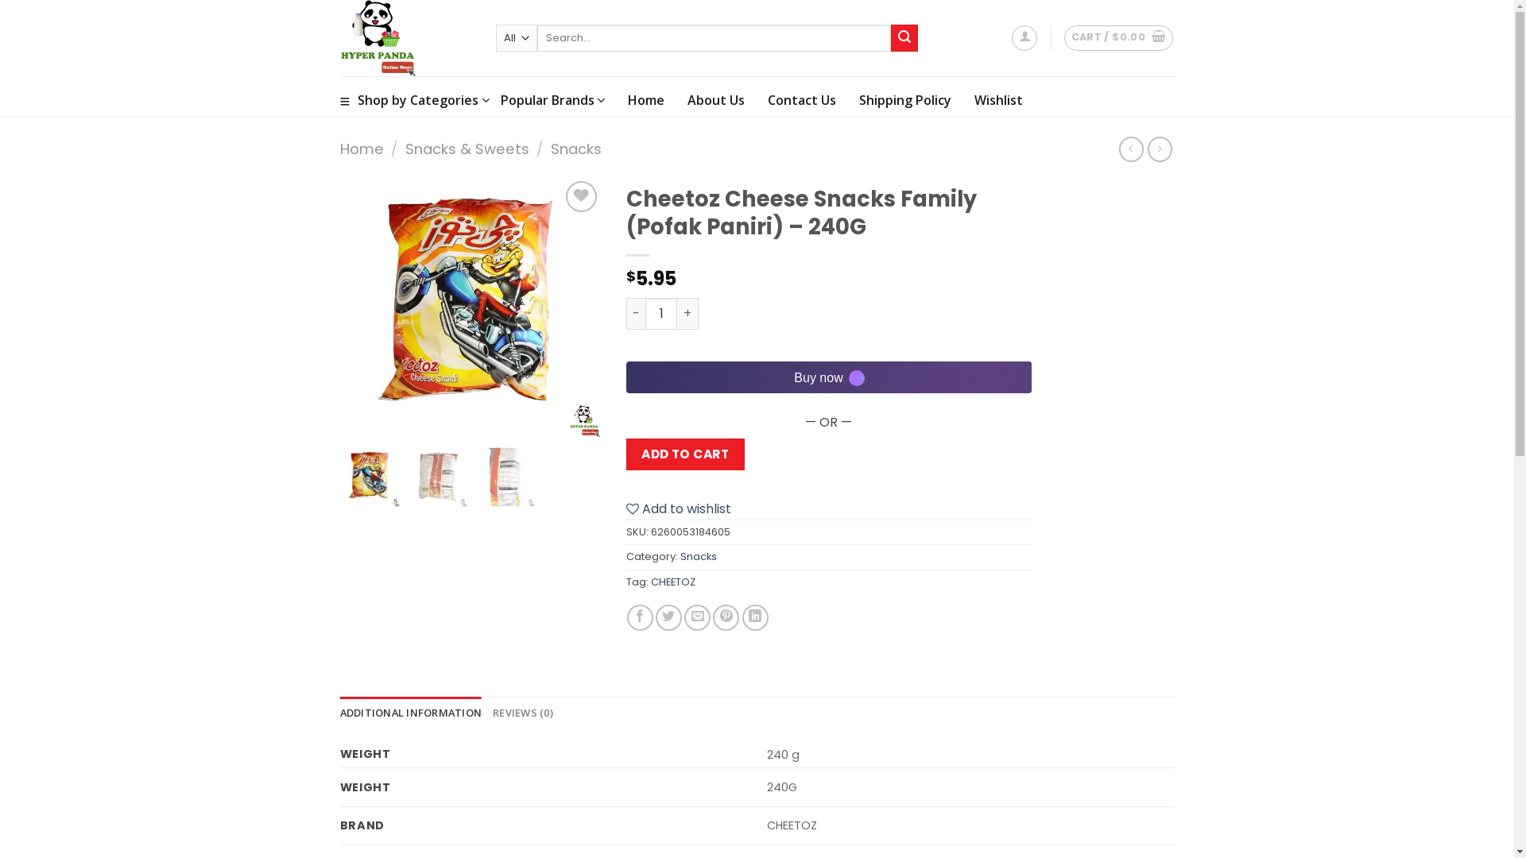  Describe the element at coordinates (726, 618) in the screenshot. I see `Pin on Pinterest` at that location.